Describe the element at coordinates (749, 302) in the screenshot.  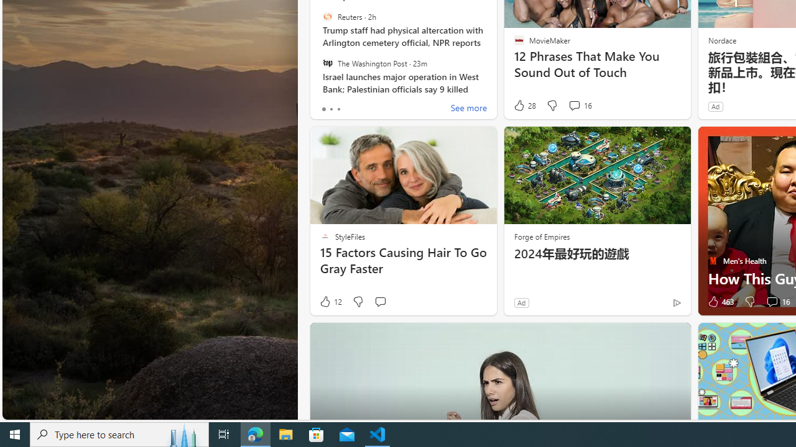
I see `Dislike` at that location.